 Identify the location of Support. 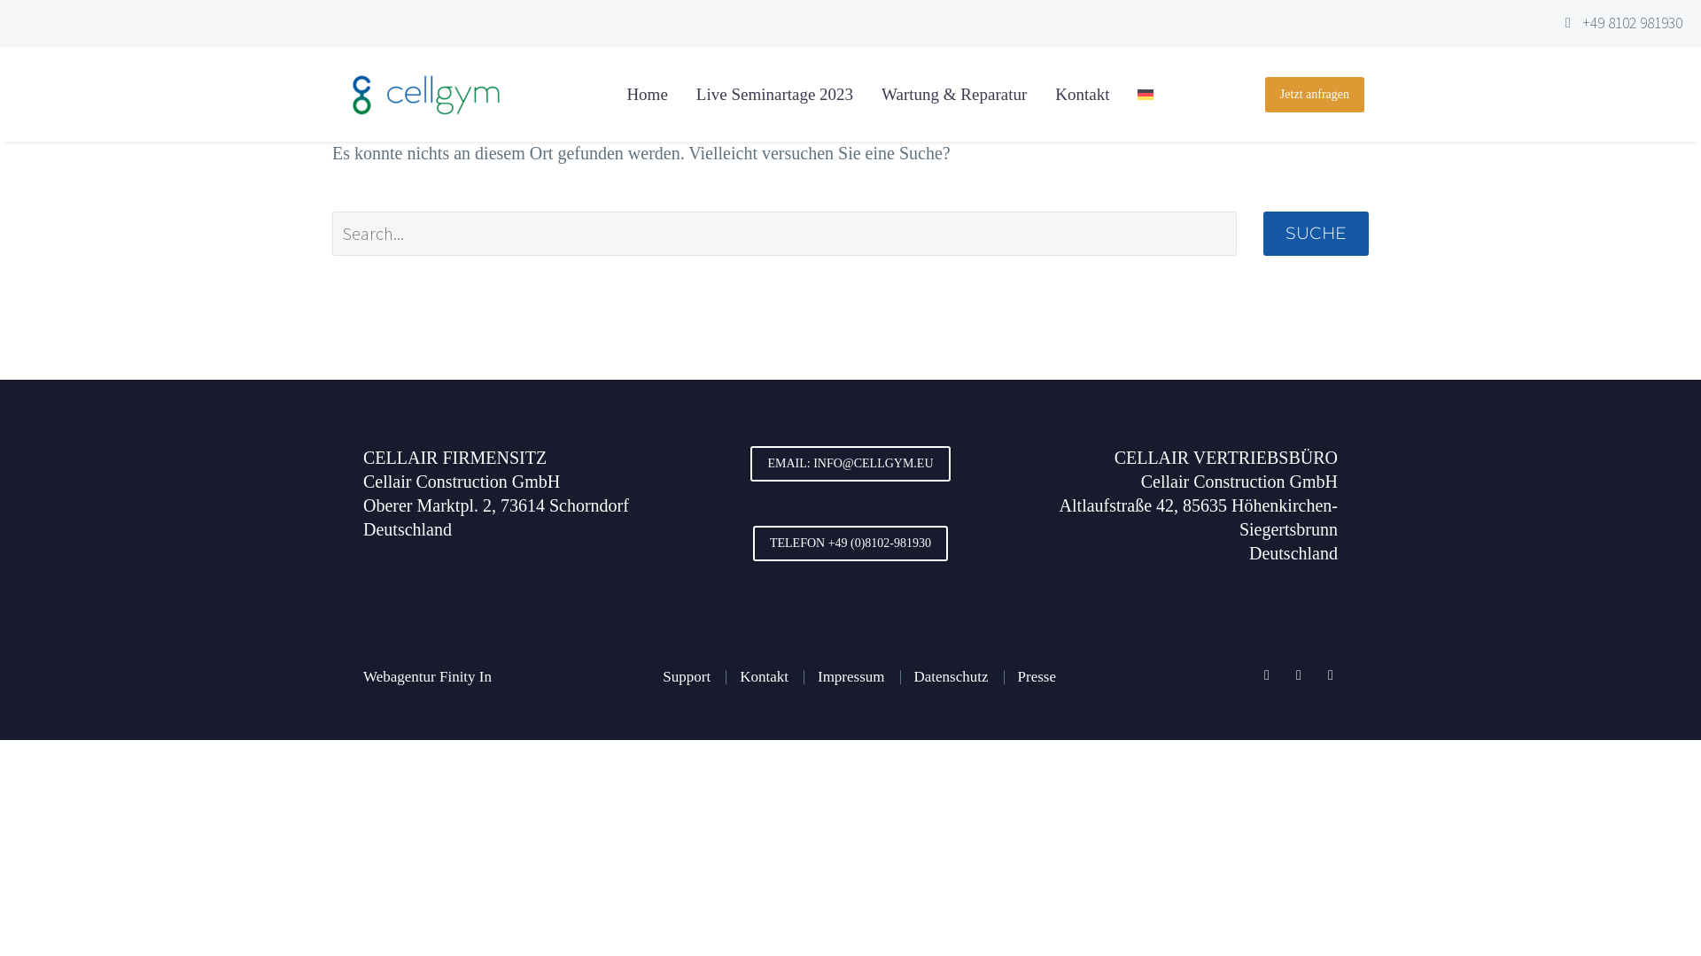
(687, 676).